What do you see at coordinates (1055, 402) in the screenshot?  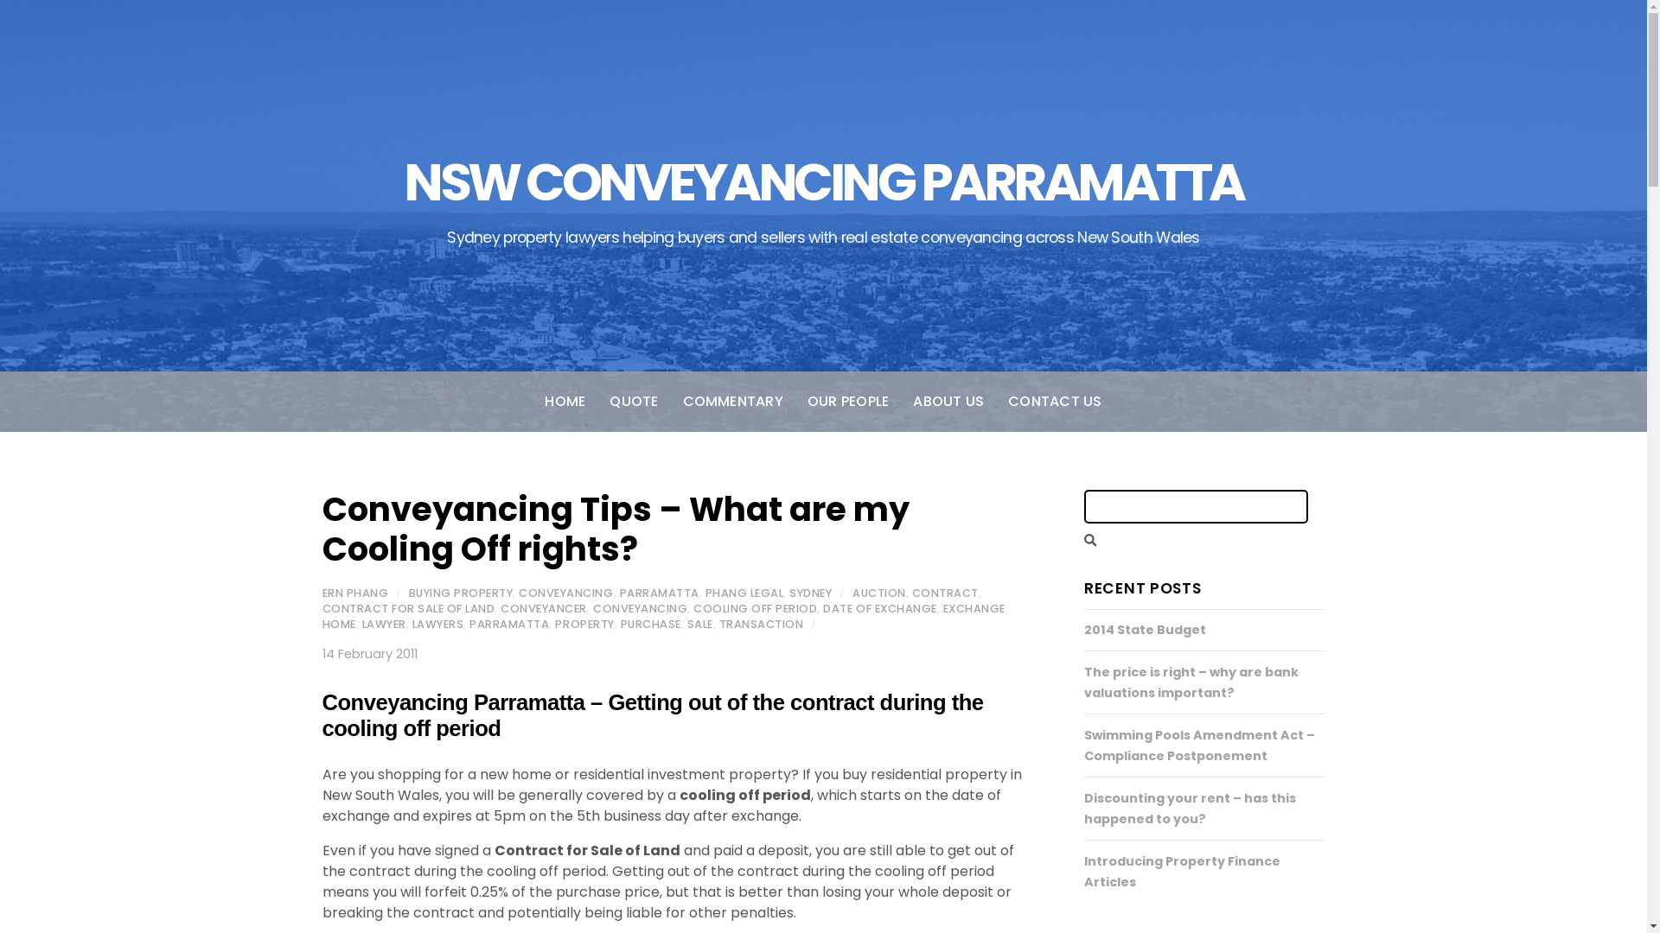 I see `CONTACT US` at bounding box center [1055, 402].